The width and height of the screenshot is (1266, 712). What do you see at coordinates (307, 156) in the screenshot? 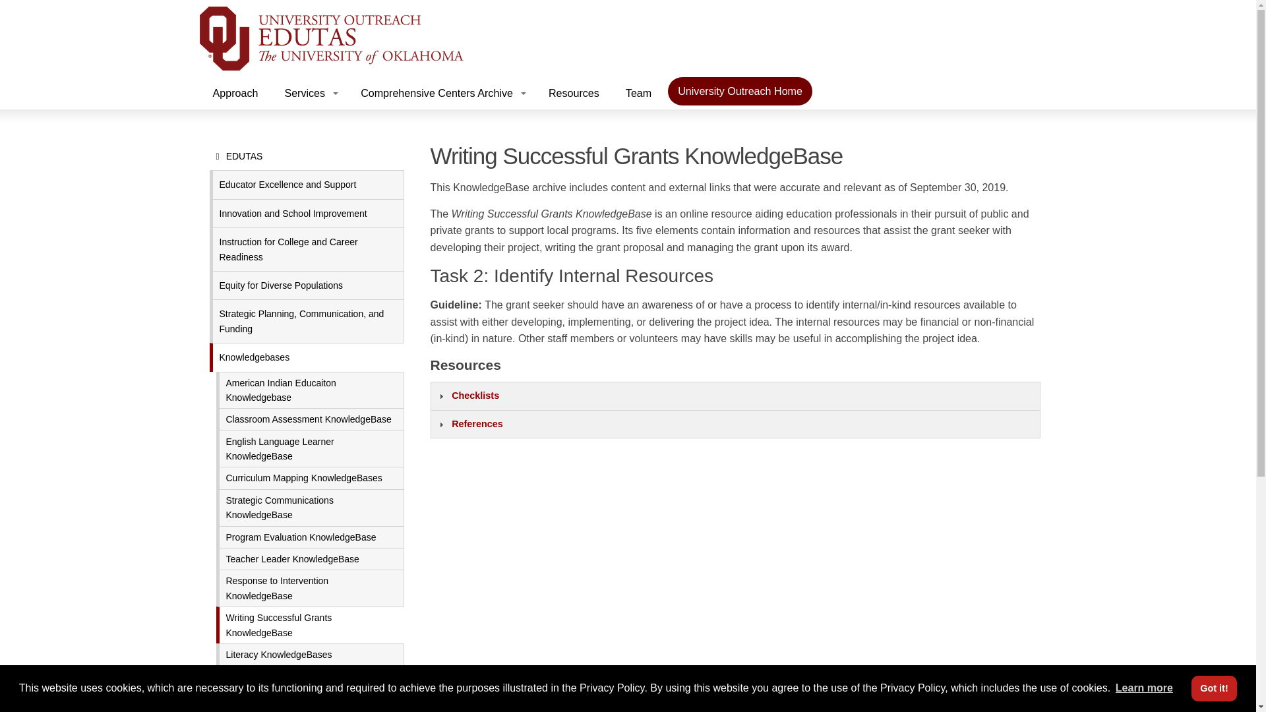
I see `EDUTAS` at bounding box center [307, 156].